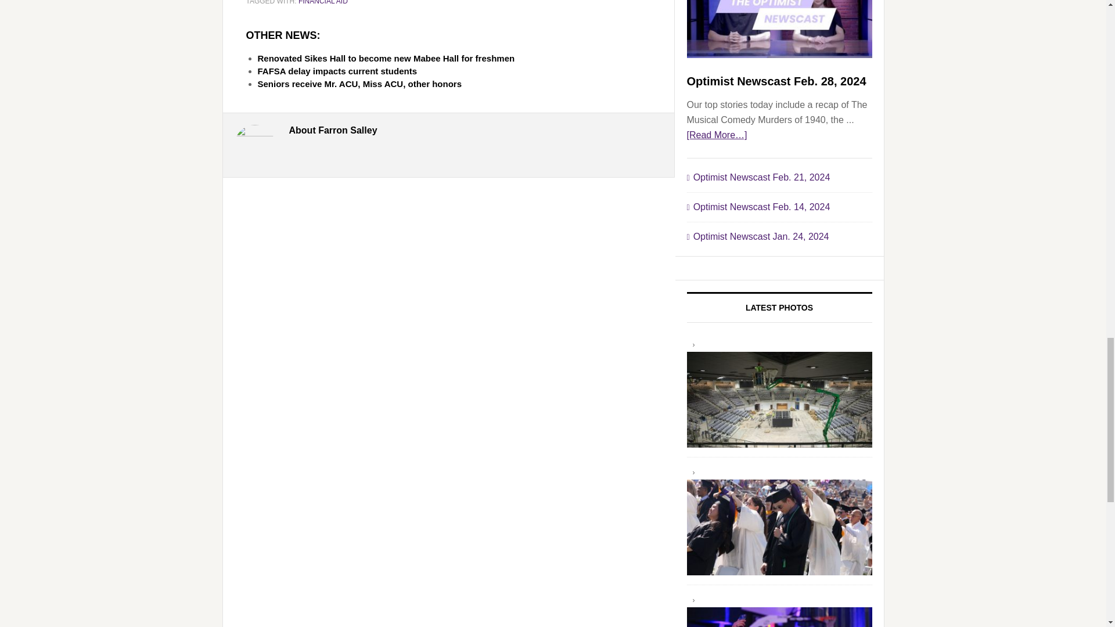 This screenshot has width=1115, height=627. Describe the element at coordinates (454, 71) in the screenshot. I see `FAFSA delay impacts current students` at that location.